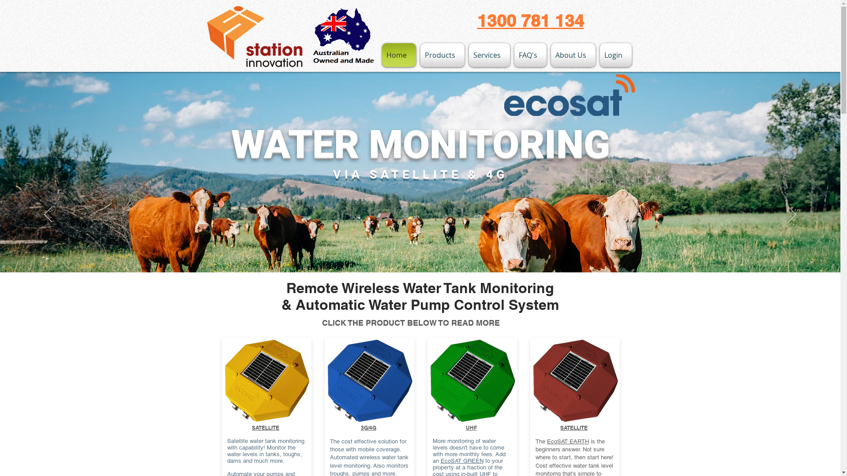  I want to click on SATELLITE, so click(266, 428).